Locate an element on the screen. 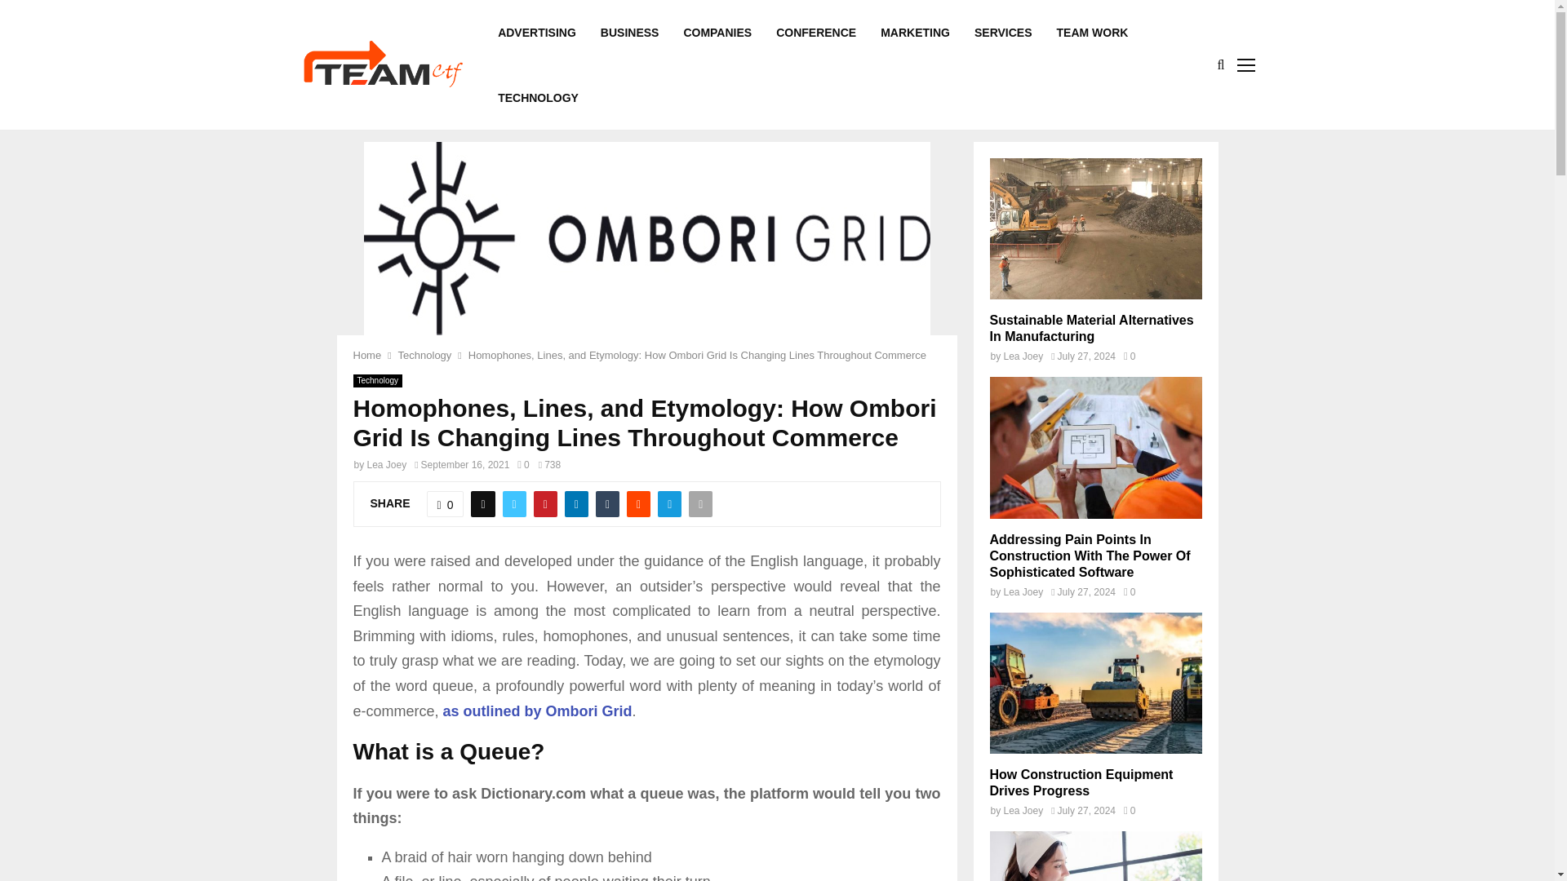 This screenshot has height=881, width=1567. Technology is located at coordinates (377, 381).